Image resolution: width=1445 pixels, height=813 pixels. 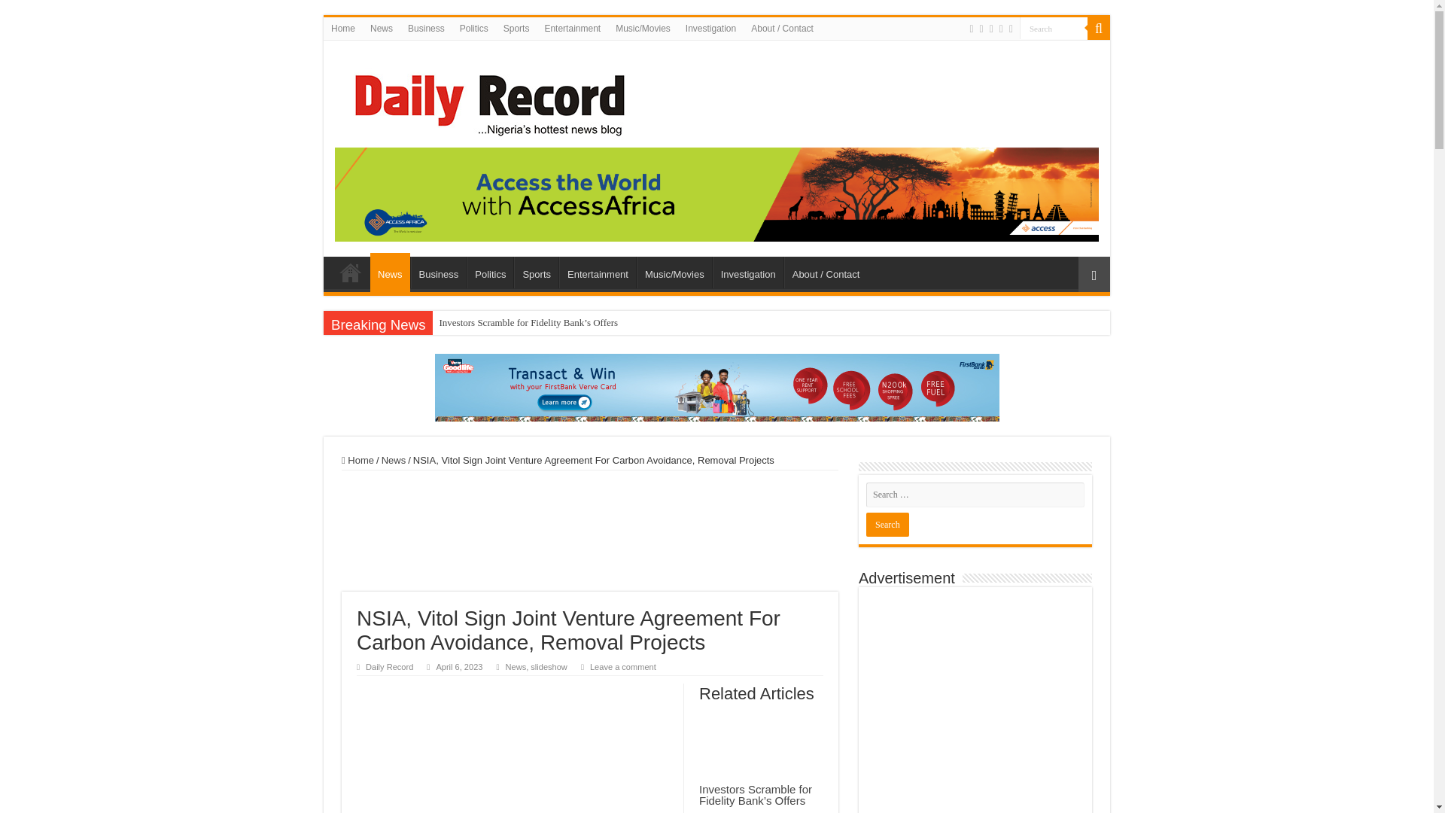 What do you see at coordinates (716, 193) in the screenshot?
I see `Access Bank` at bounding box center [716, 193].